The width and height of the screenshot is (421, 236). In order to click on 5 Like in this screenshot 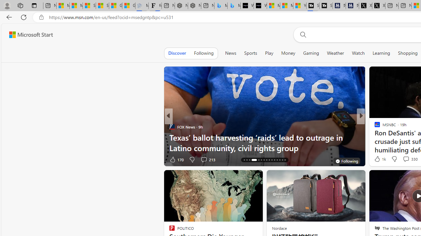, I will do `click(377, 159)`.